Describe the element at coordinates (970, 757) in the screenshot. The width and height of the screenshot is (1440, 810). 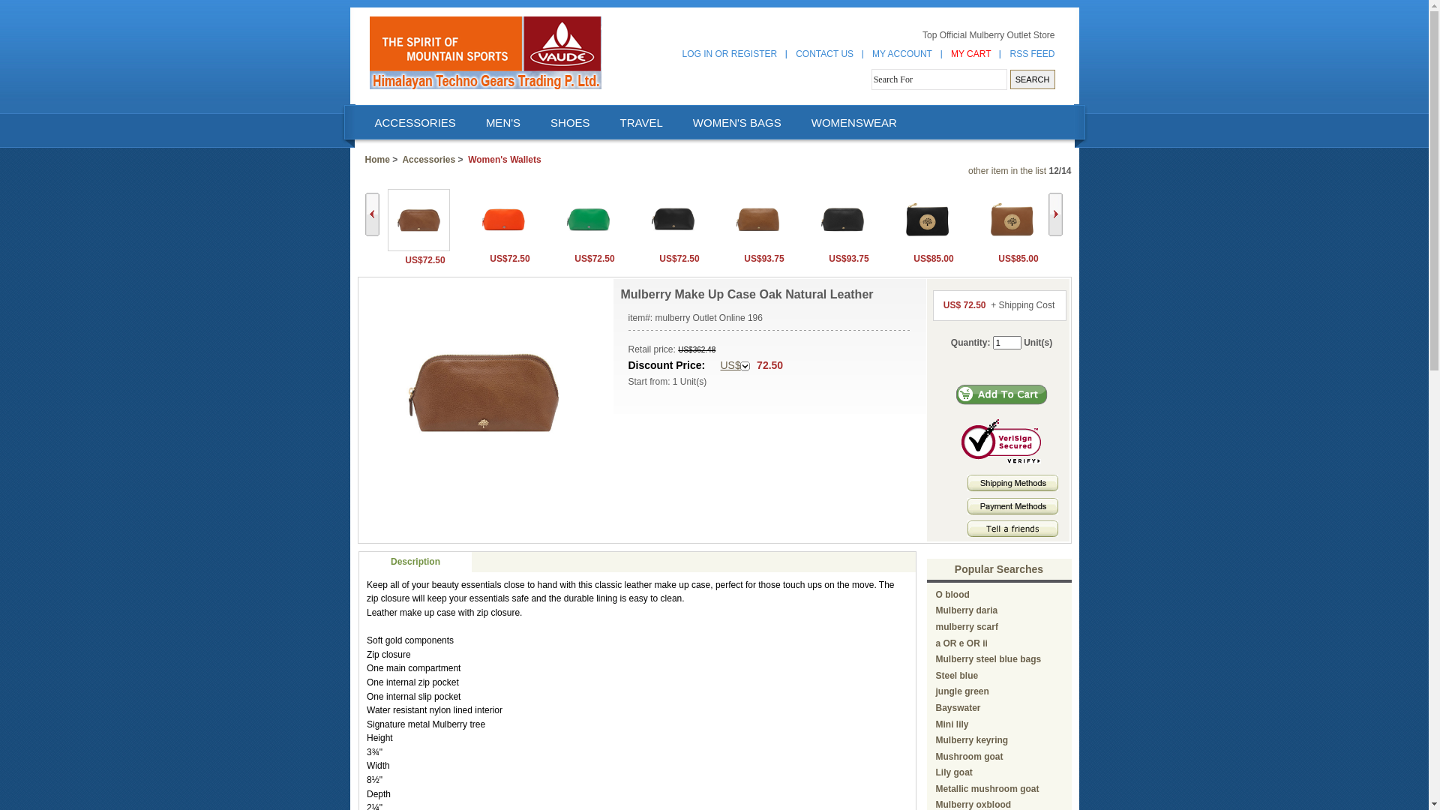
I see `Mushroom goat` at that location.